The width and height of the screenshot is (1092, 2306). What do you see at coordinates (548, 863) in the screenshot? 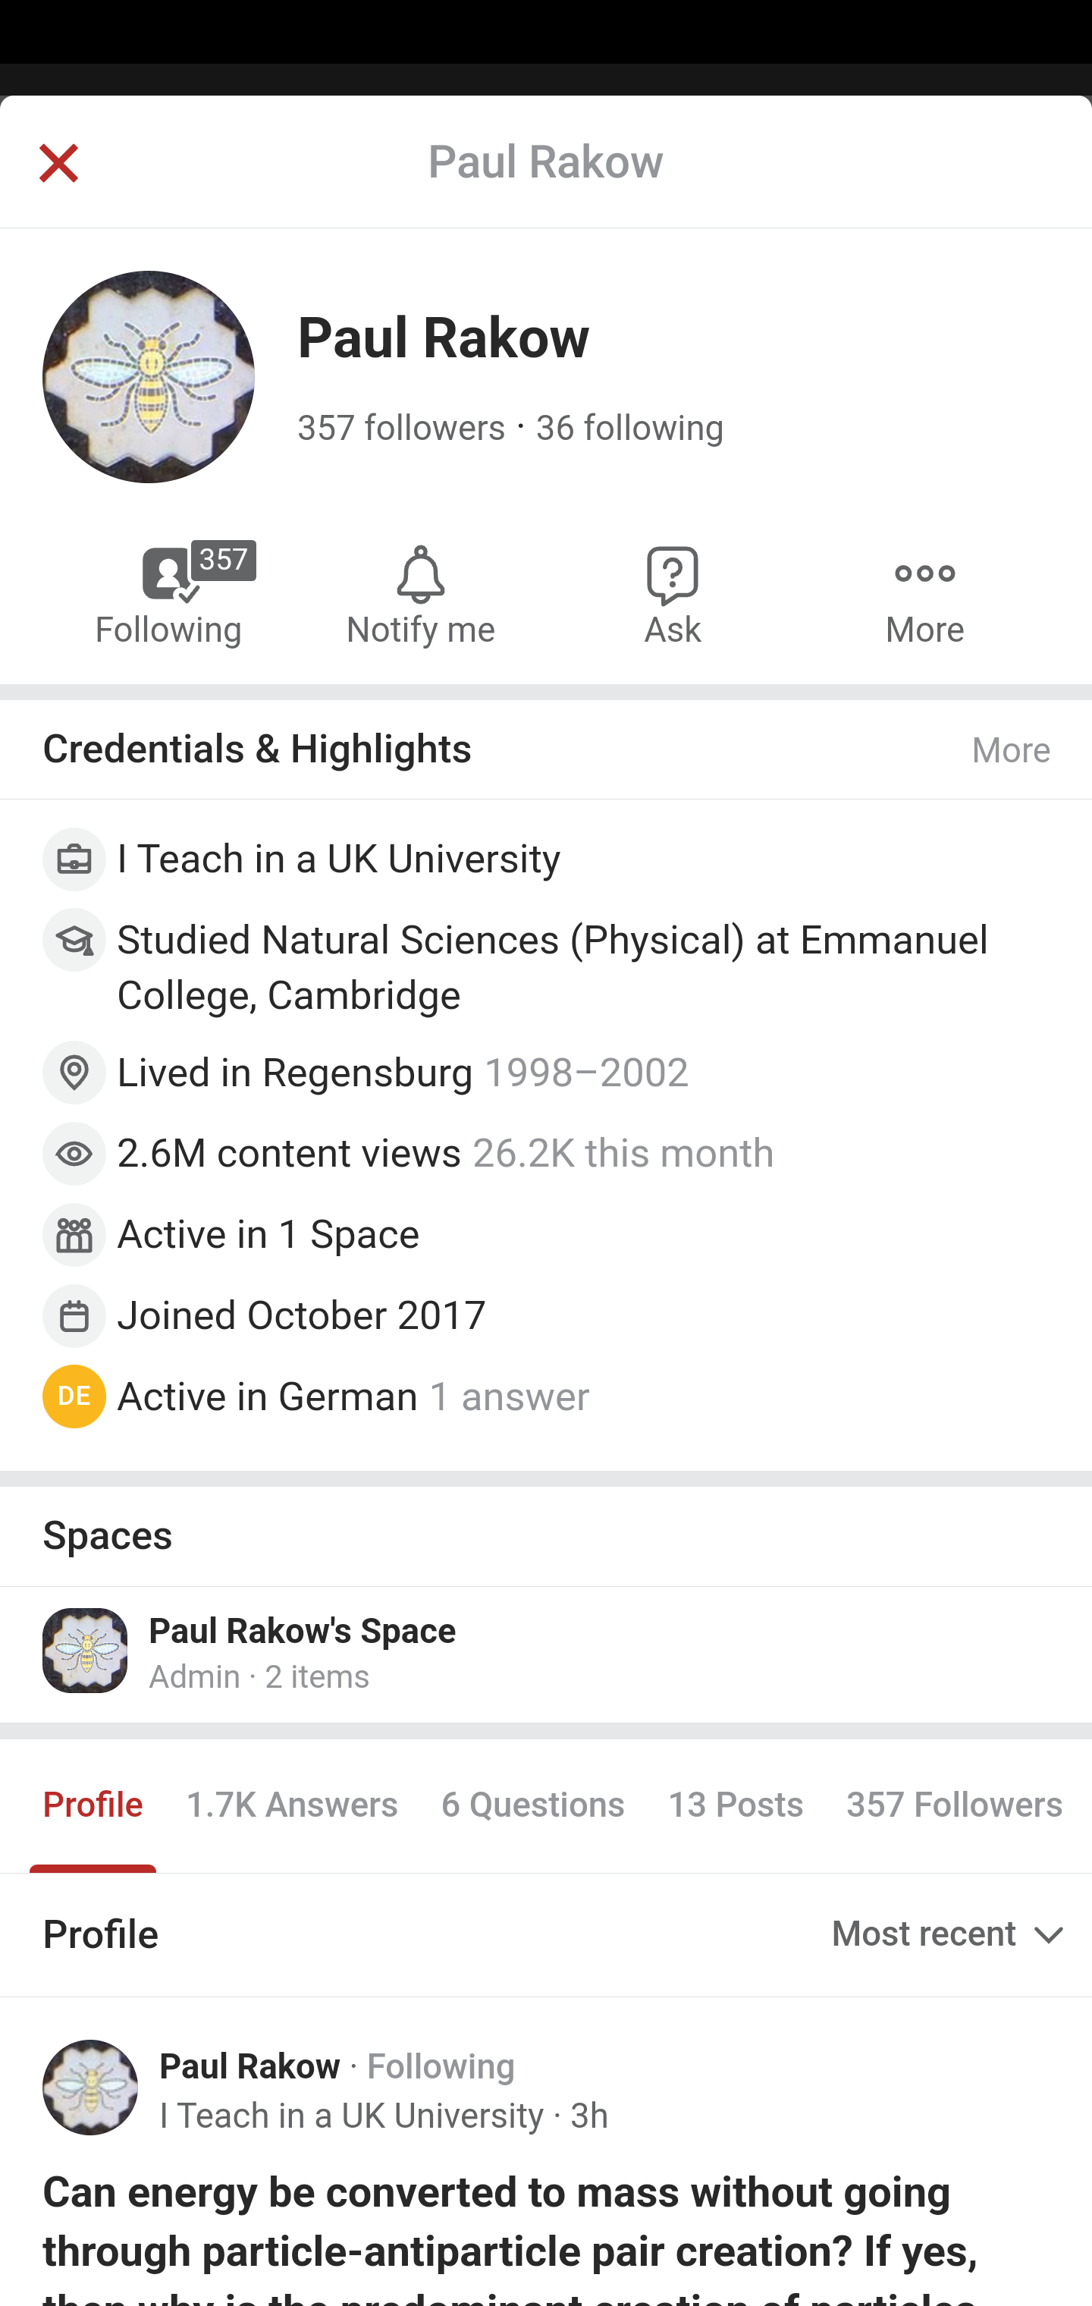
I see `Add employment credential` at bounding box center [548, 863].